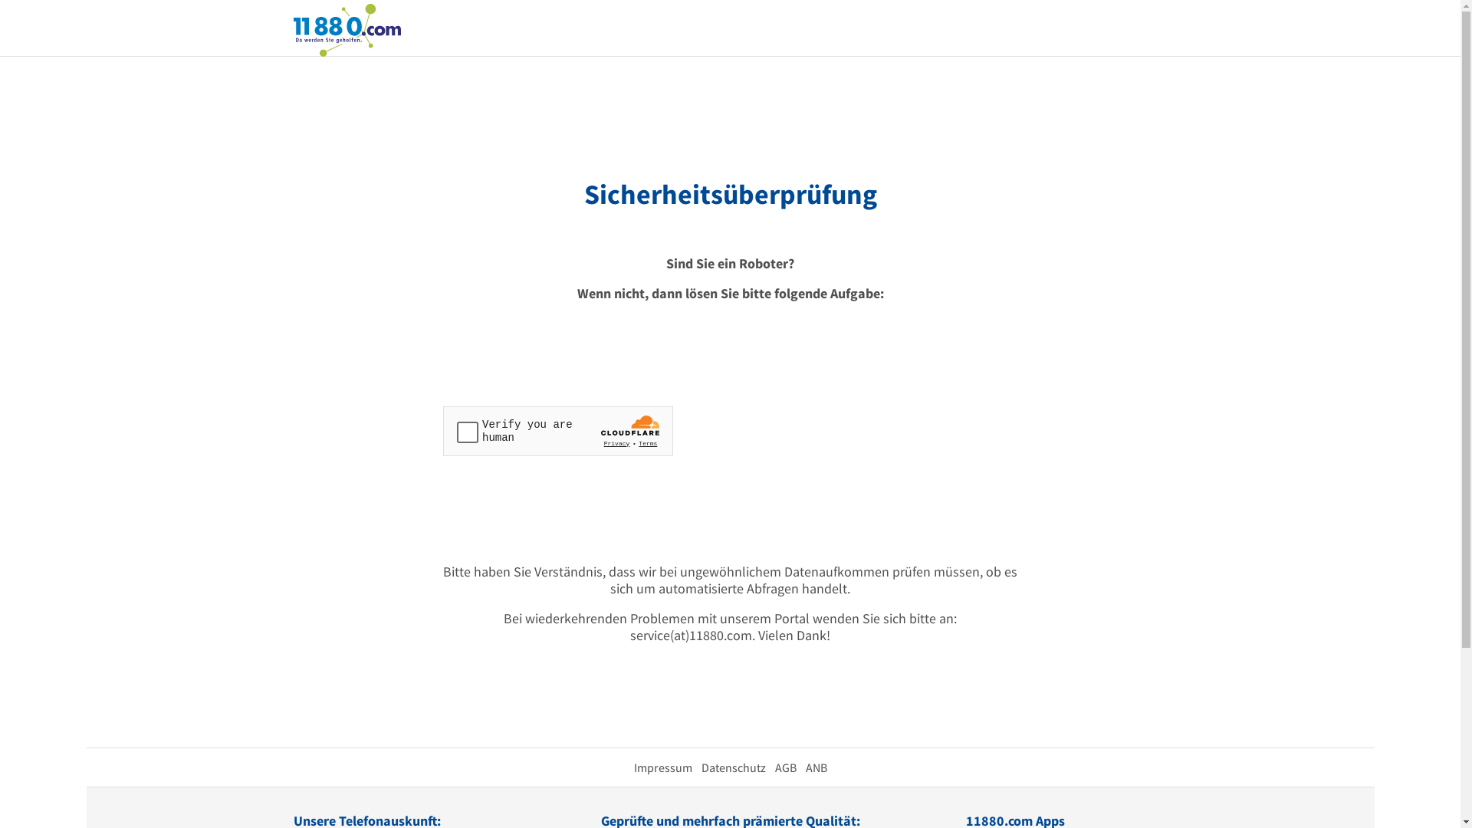 This screenshot has width=1472, height=828. I want to click on Datenschutz, so click(733, 767).